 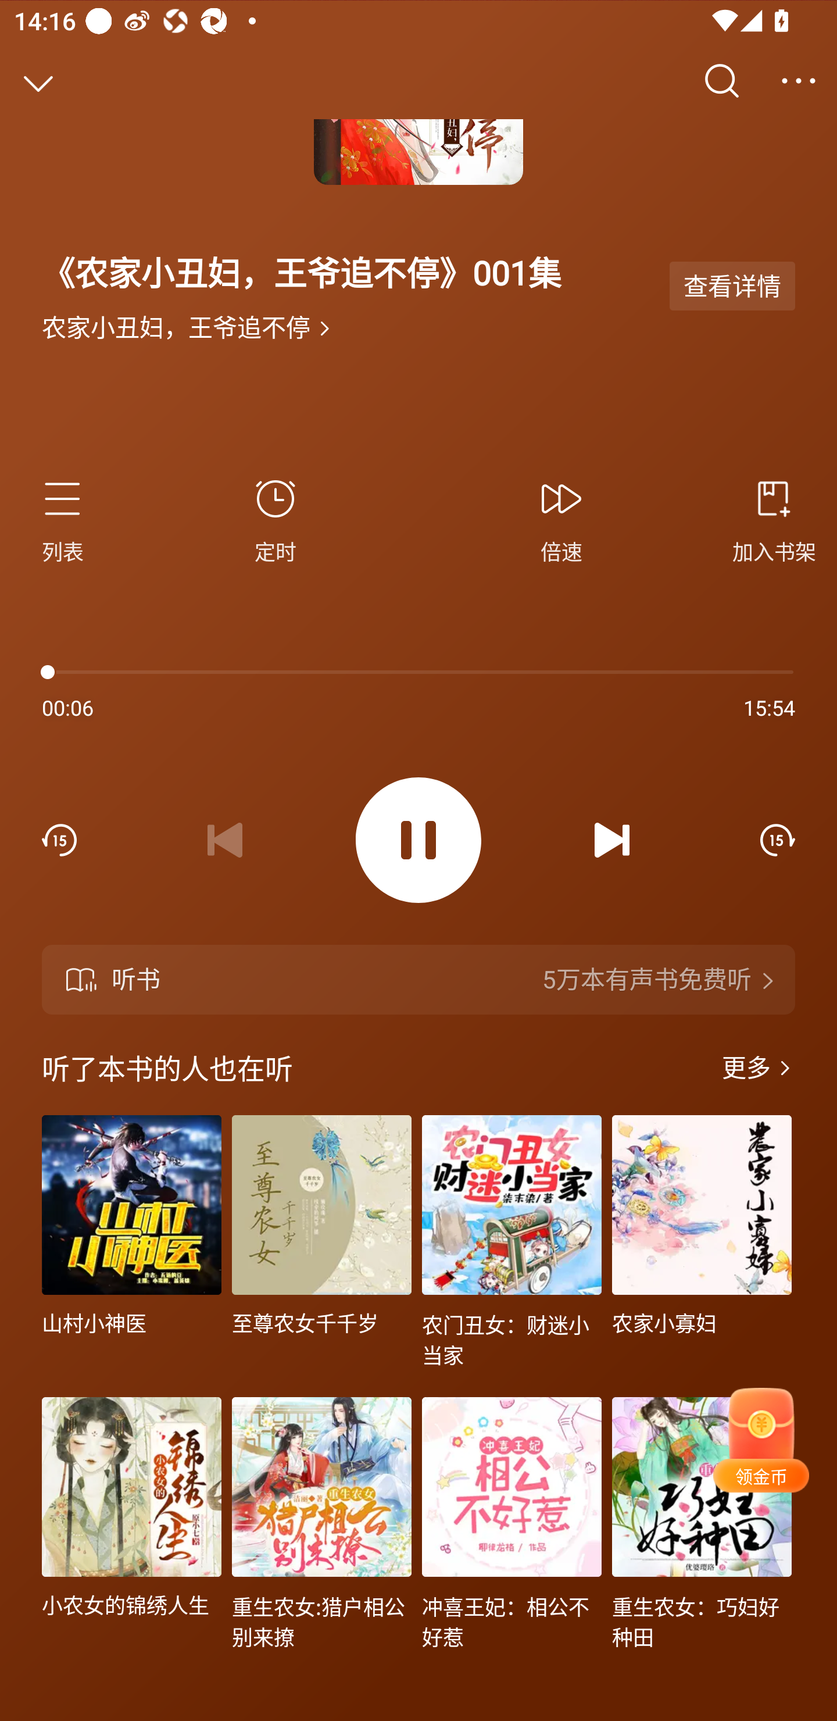 I want to click on 前进十五秒, so click(x=778, y=840).